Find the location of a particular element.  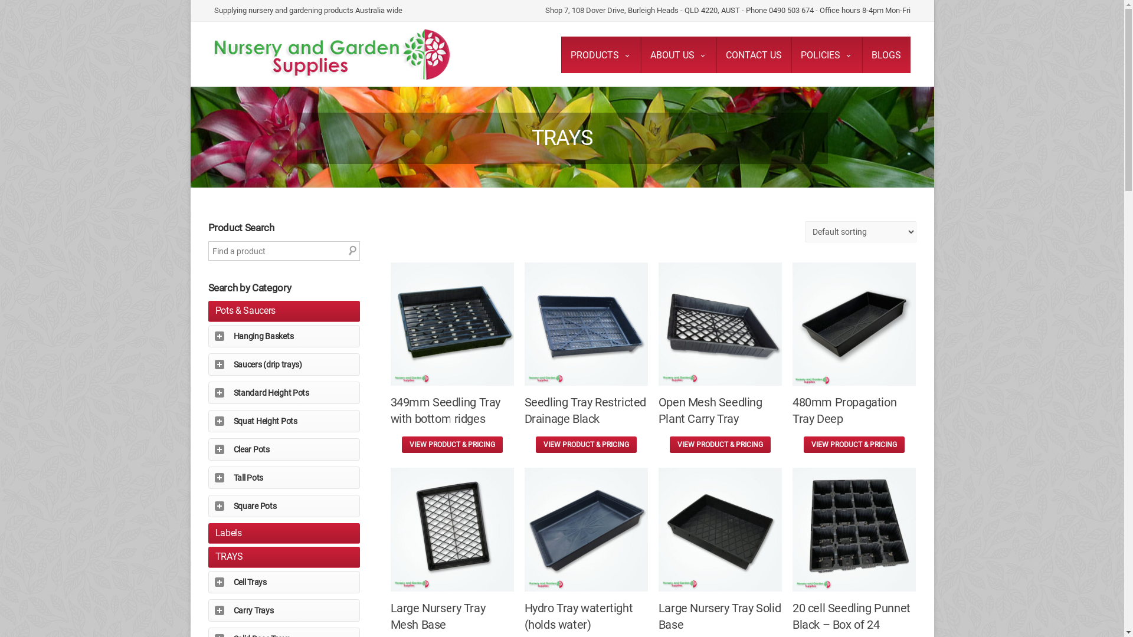

Pots & Saucers is located at coordinates (245, 310).